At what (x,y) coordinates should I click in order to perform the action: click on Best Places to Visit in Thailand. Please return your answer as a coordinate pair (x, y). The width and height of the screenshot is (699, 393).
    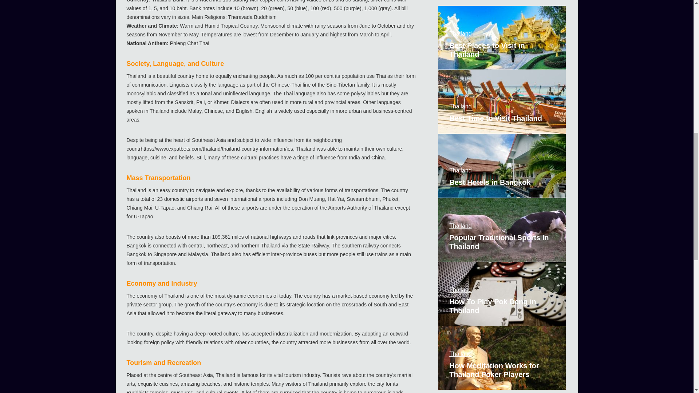
    Looking at the image, I should click on (502, 38).